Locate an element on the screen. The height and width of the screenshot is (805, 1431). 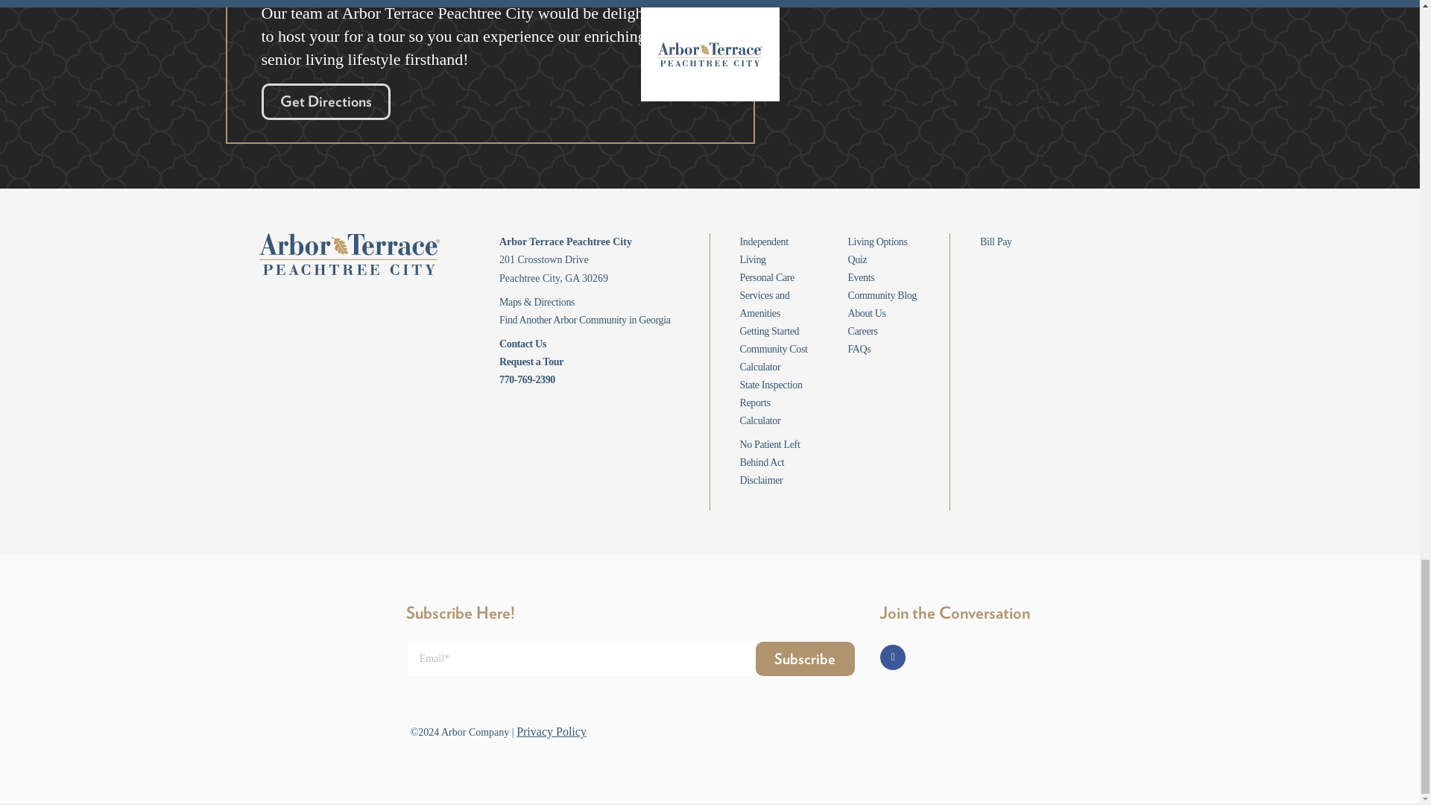
Request a Tour is located at coordinates (531, 362).